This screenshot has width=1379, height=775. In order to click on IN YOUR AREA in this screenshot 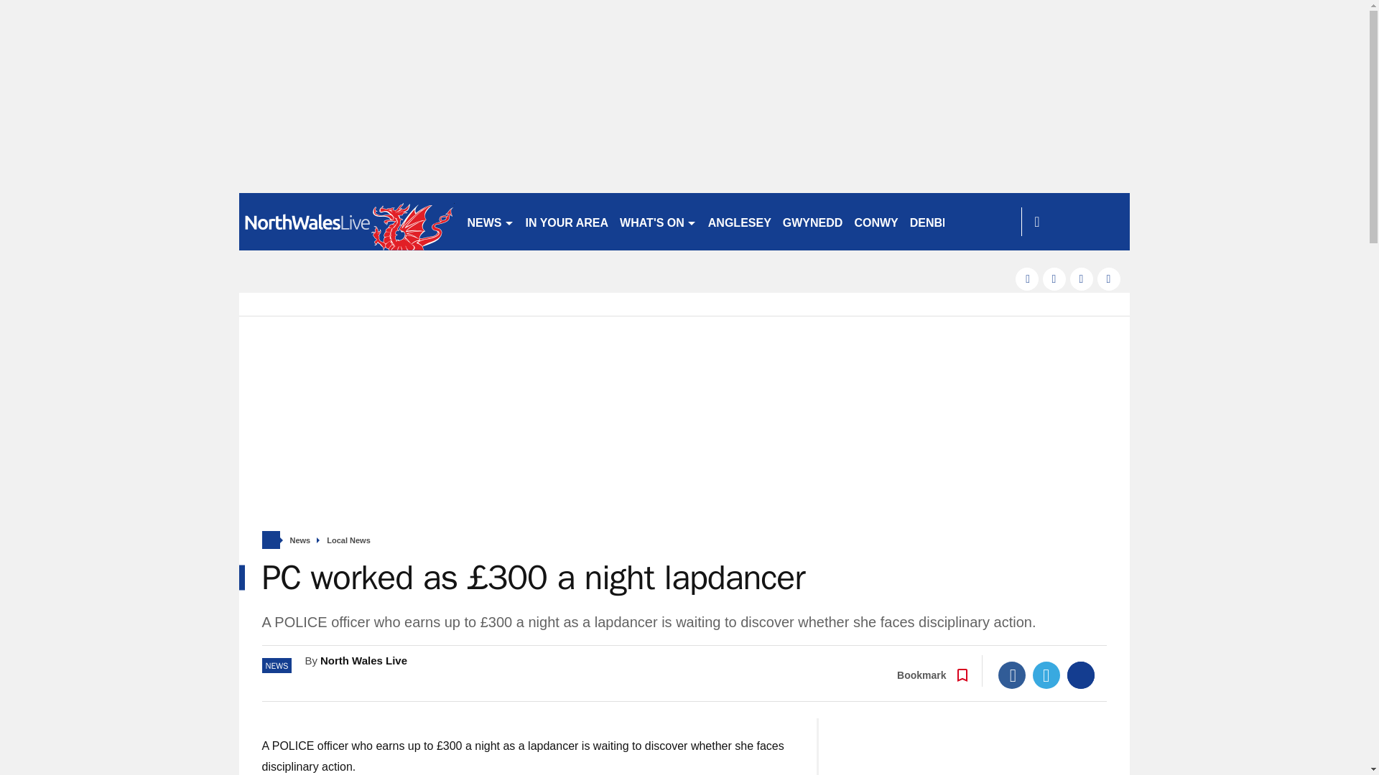, I will do `click(567, 221)`.